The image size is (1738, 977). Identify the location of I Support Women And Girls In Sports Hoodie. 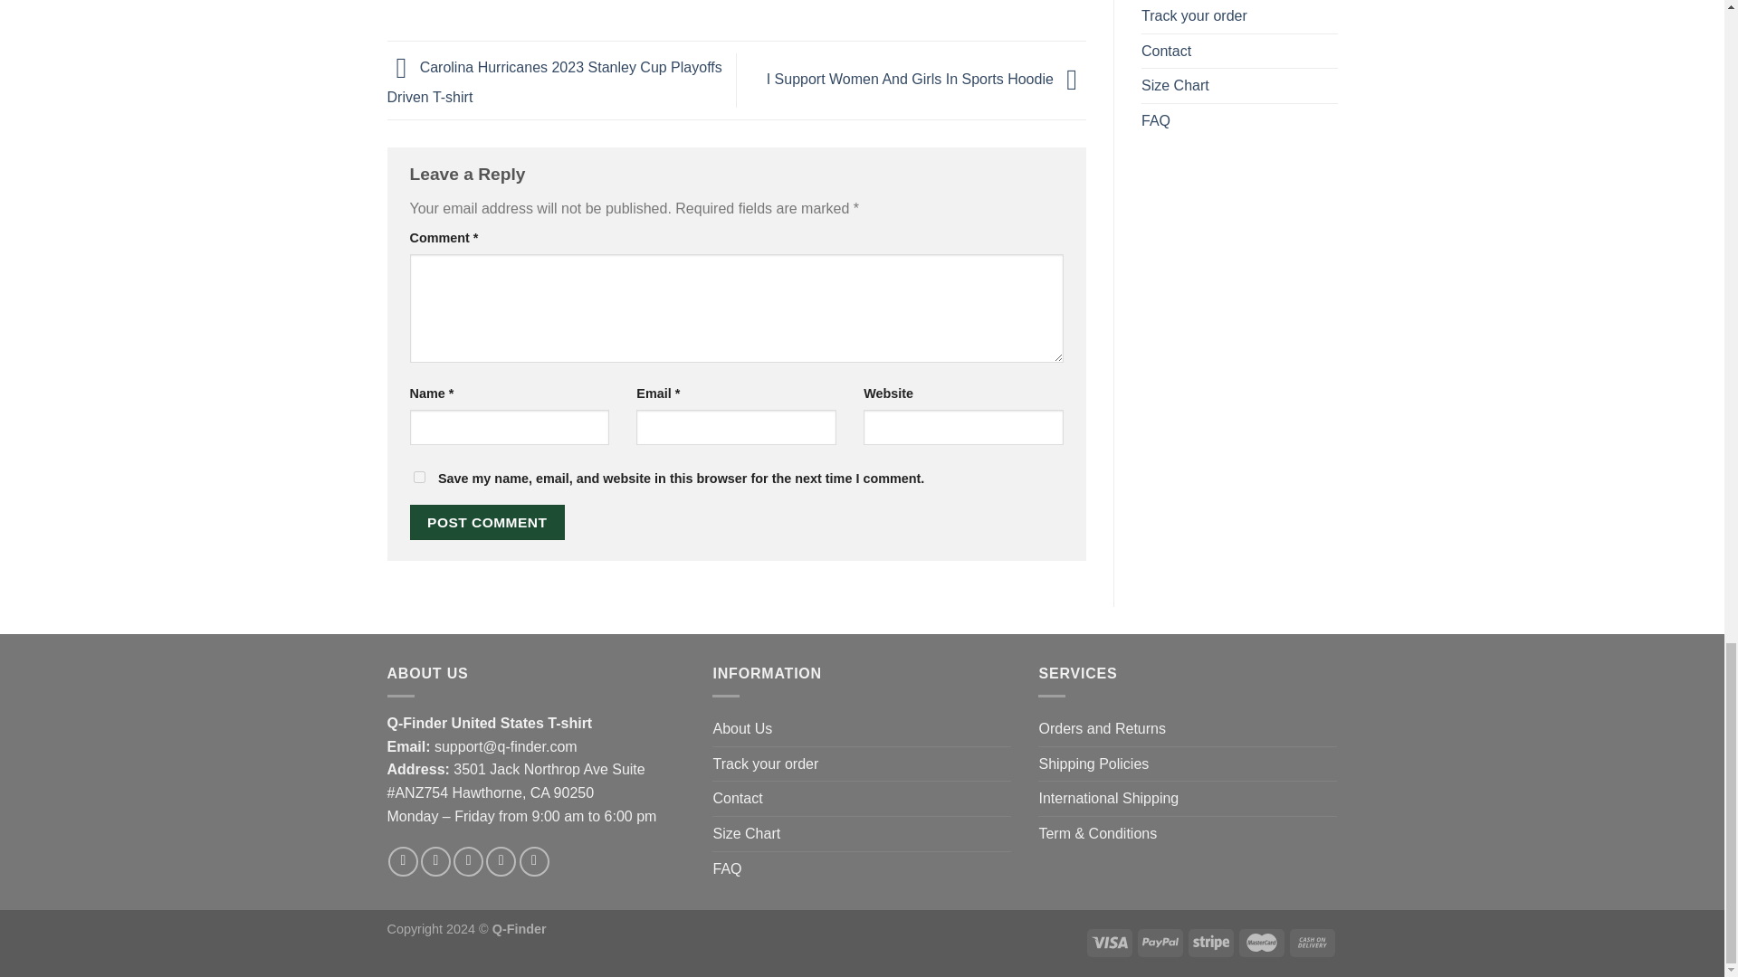
(926, 79).